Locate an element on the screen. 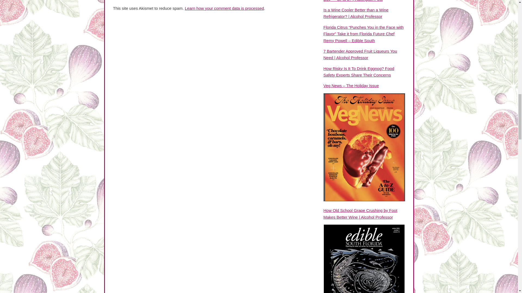 This screenshot has height=293, width=522. Learn how your comment data is processed is located at coordinates (224, 8).